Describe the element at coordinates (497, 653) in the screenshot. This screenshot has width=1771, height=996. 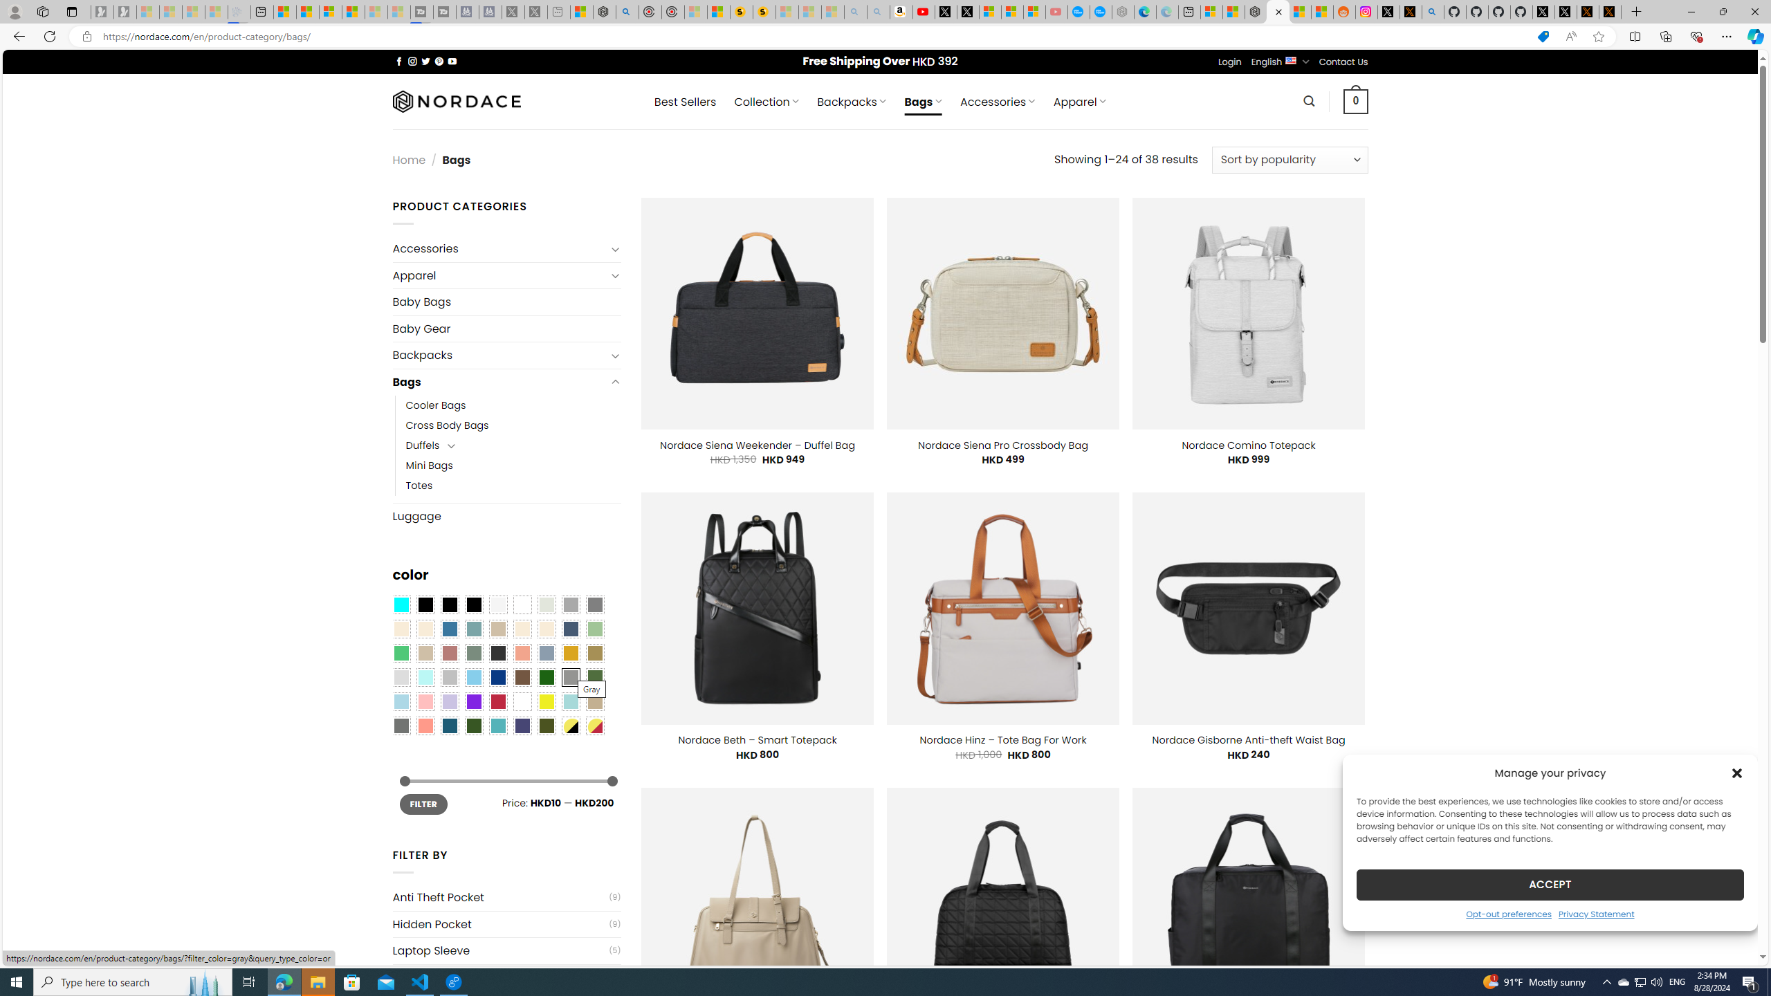
I see `Charcoal` at that location.